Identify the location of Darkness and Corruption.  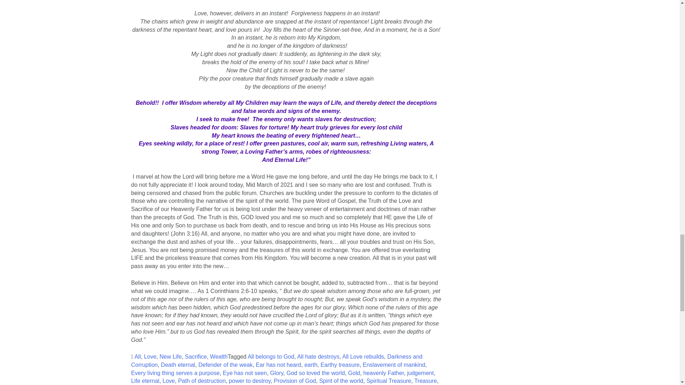
(277, 361).